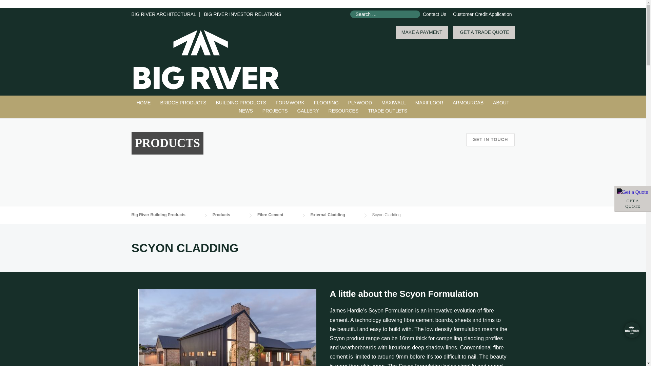 Image resolution: width=651 pixels, height=366 pixels. I want to click on BUILDING PRODUCTS, so click(241, 103).